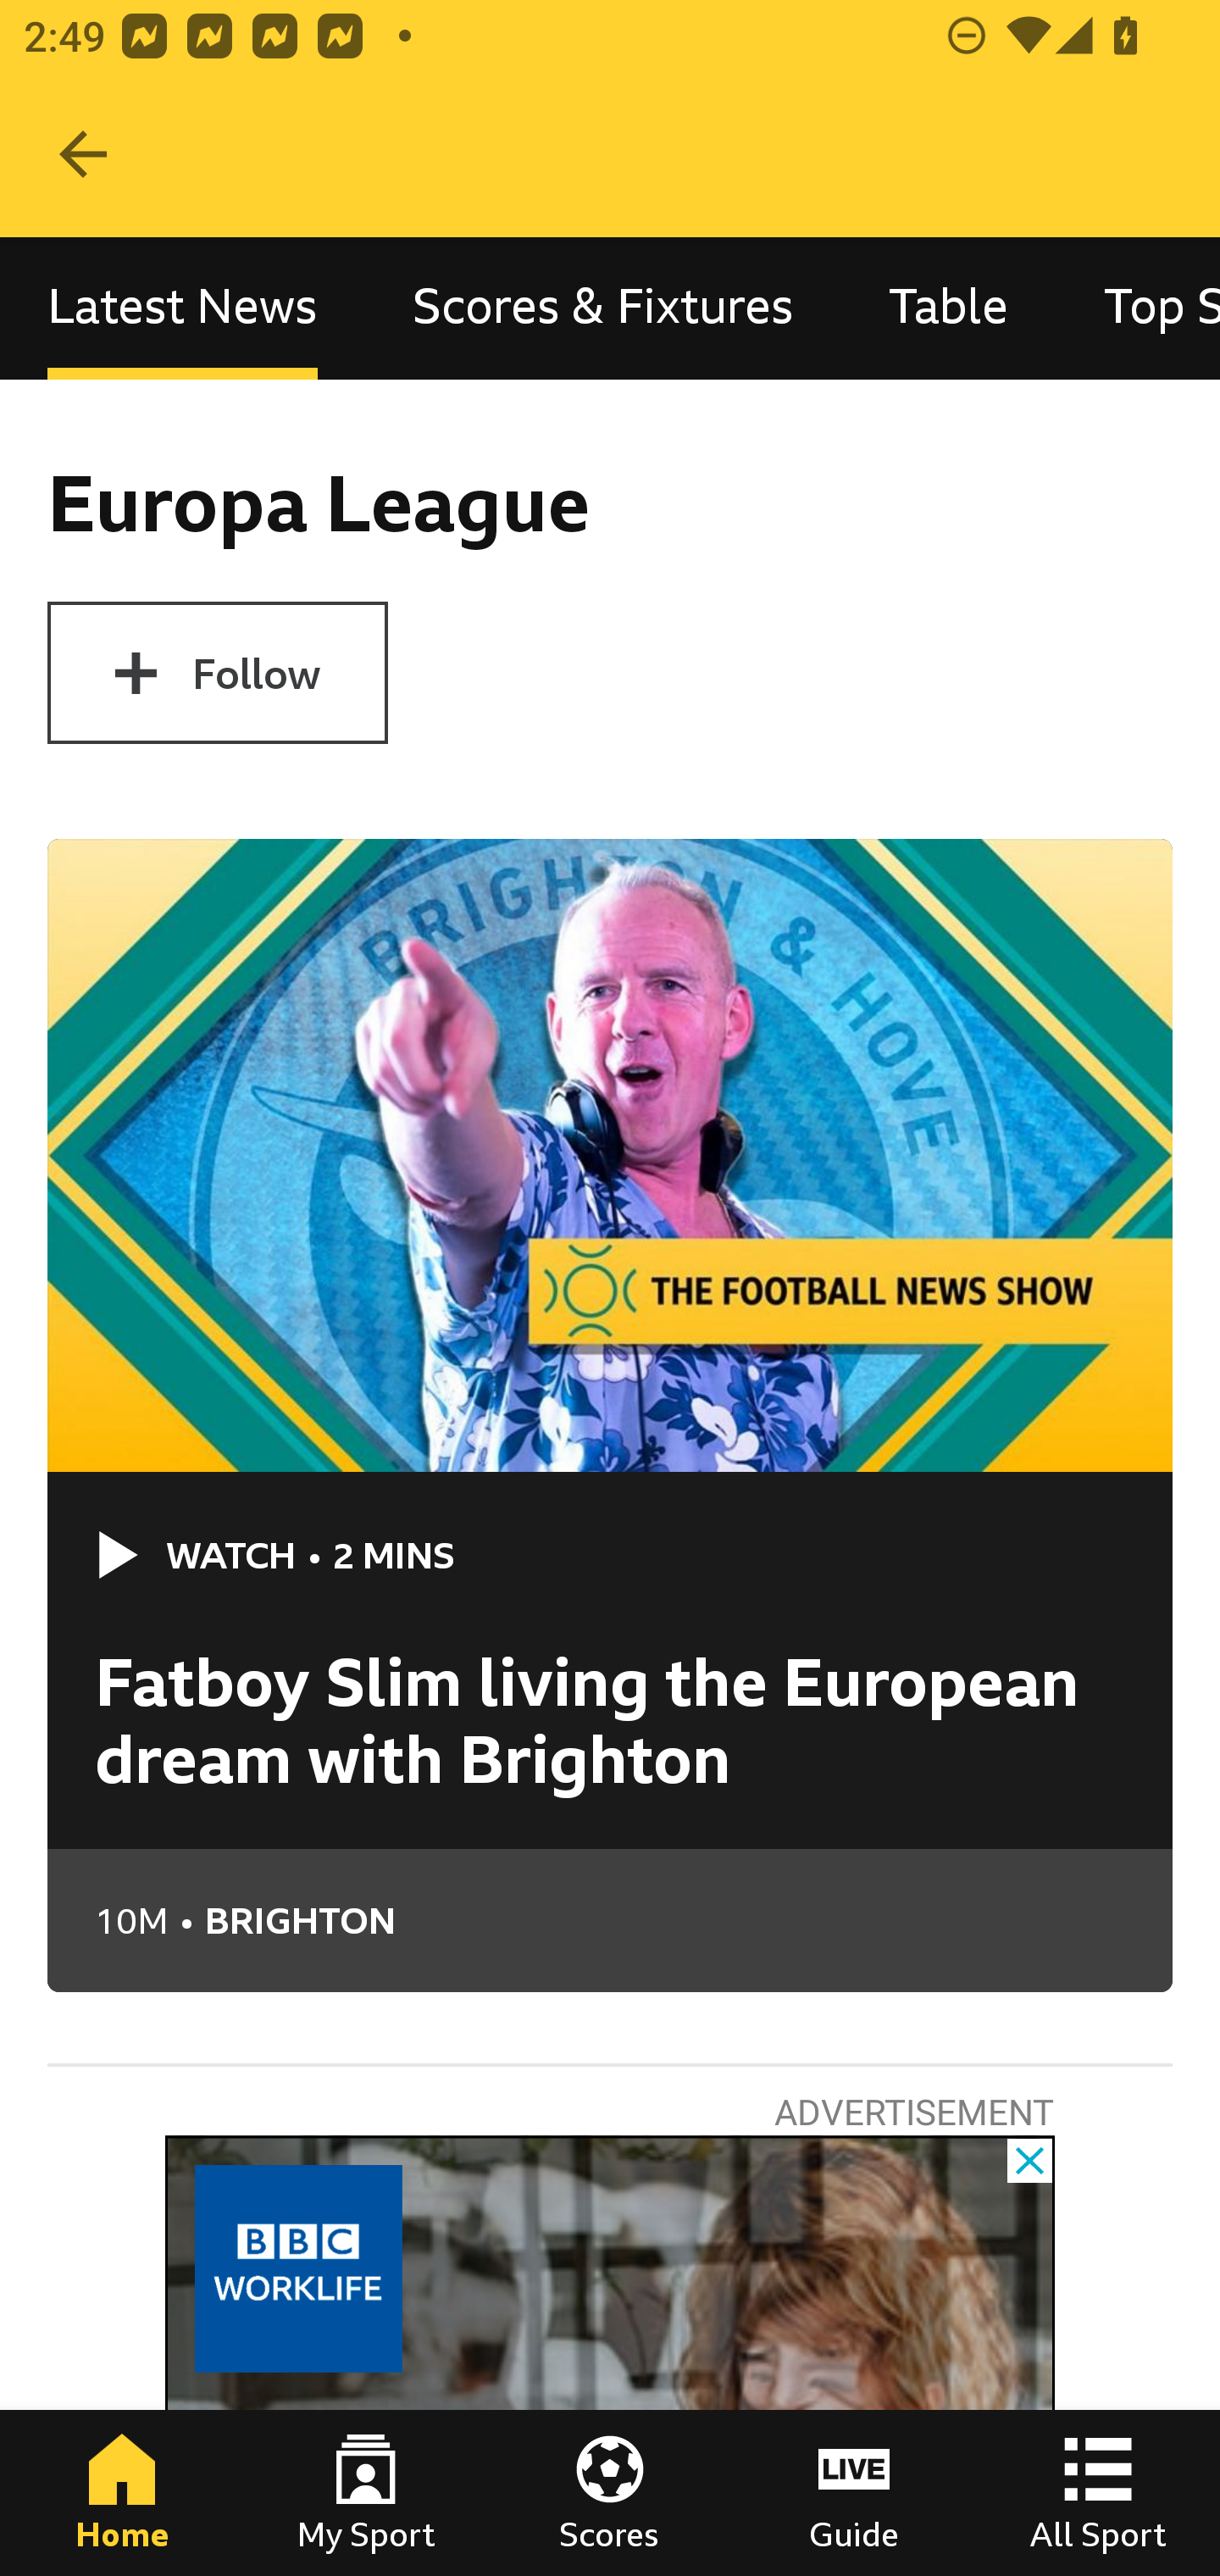  I want to click on Scores & Fixtures, so click(603, 307).